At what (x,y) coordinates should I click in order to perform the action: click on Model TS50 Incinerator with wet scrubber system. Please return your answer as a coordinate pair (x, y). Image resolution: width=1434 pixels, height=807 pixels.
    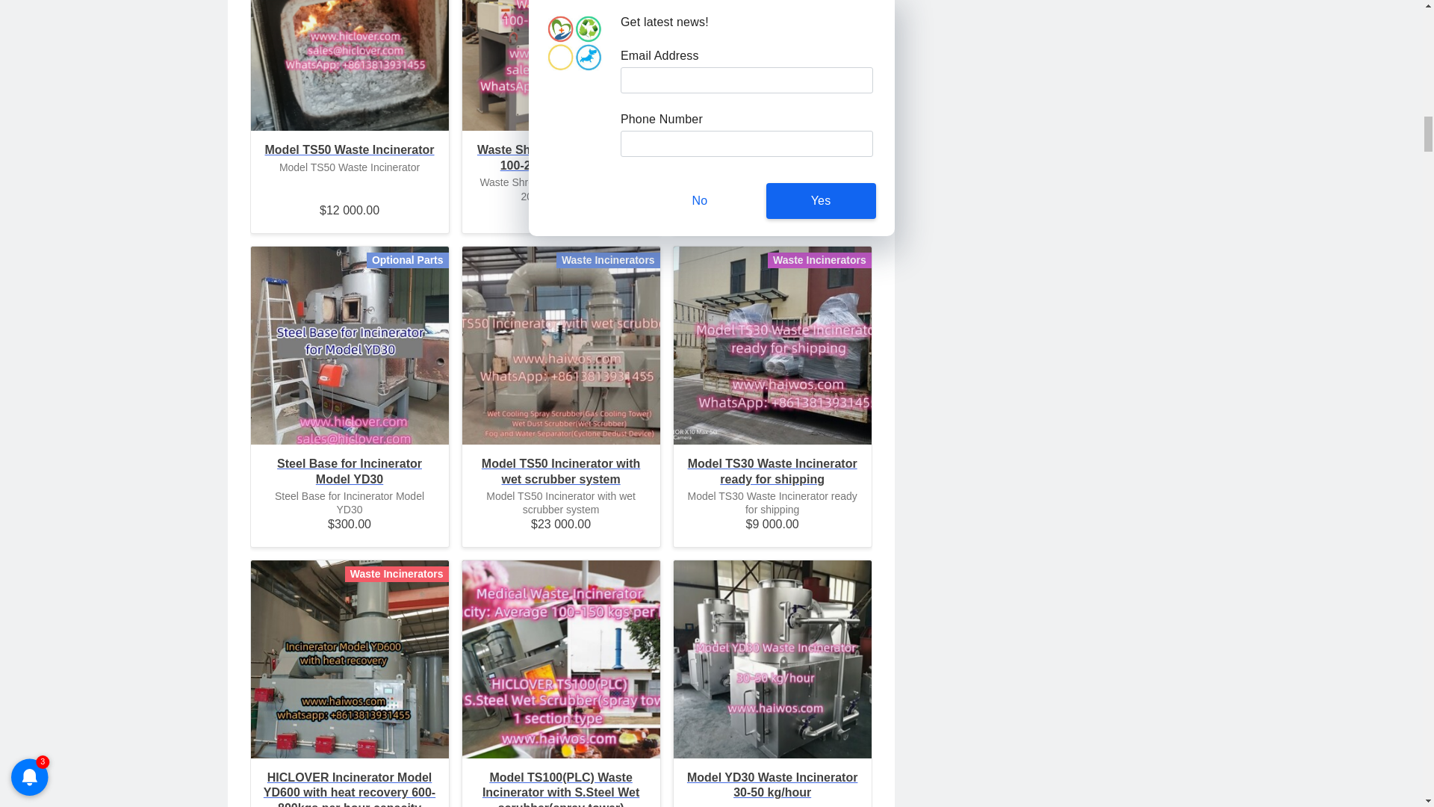
    Looking at the image, I should click on (560, 345).